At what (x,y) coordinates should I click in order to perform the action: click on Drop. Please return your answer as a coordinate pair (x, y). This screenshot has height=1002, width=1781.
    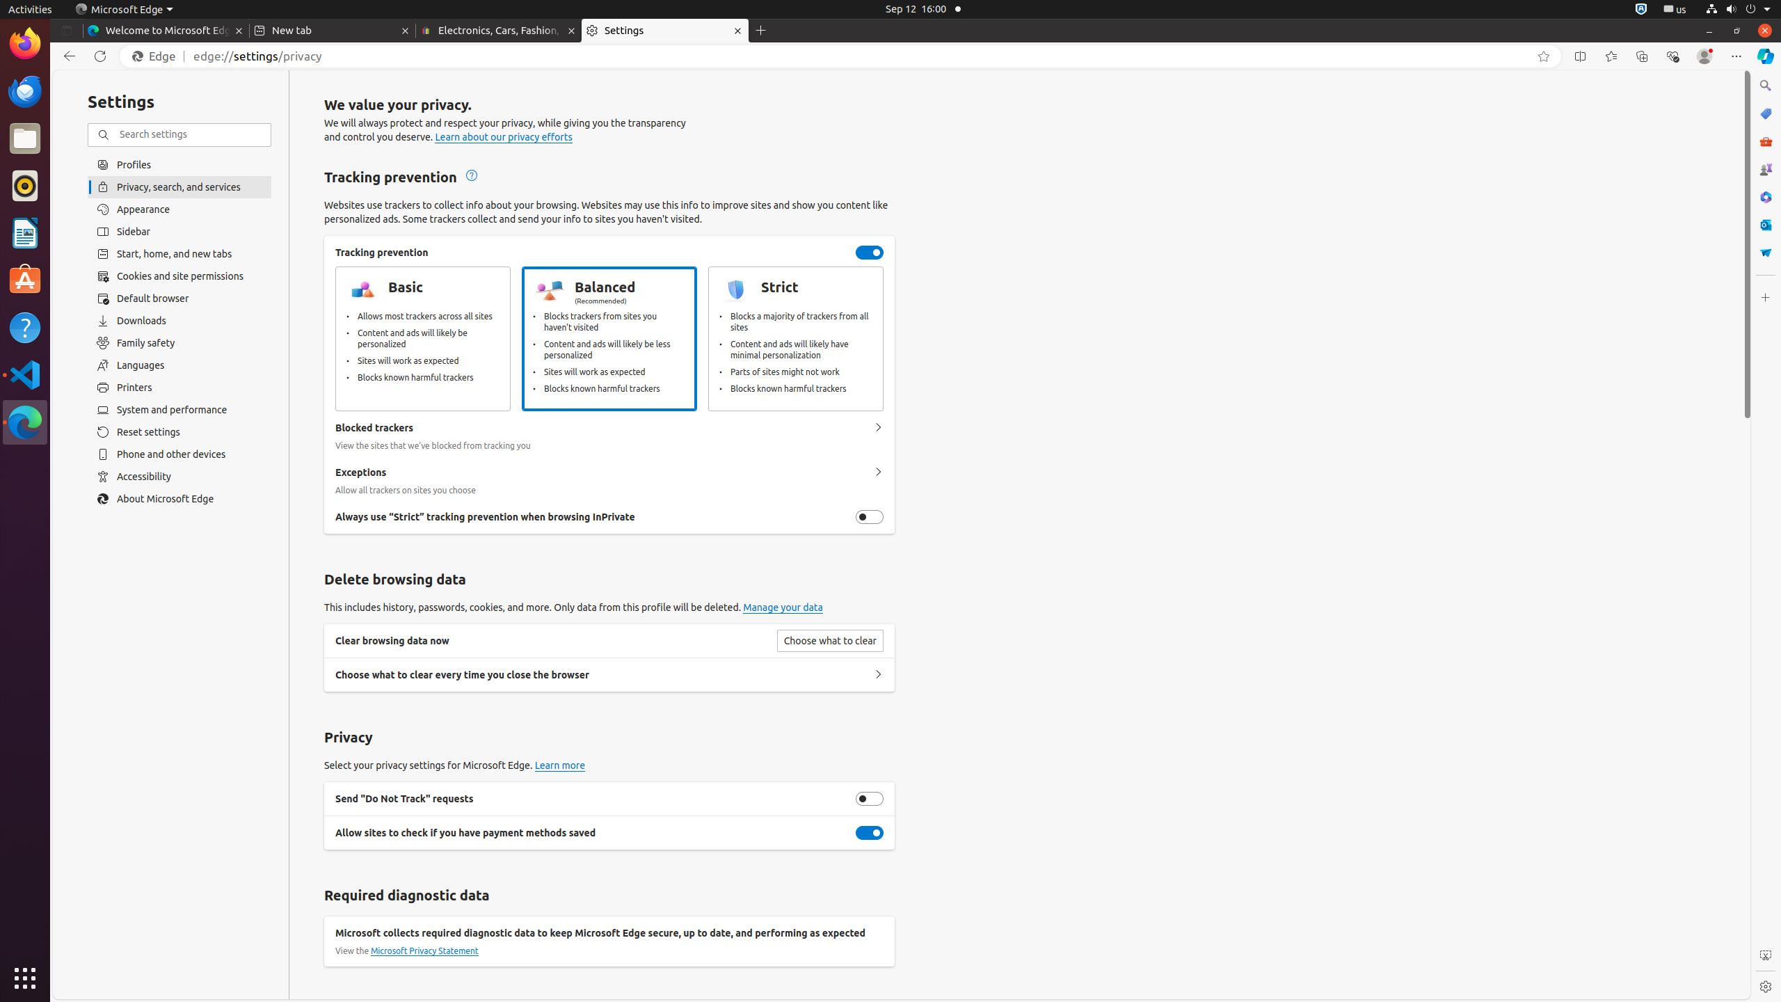
    Looking at the image, I should click on (1766, 253).